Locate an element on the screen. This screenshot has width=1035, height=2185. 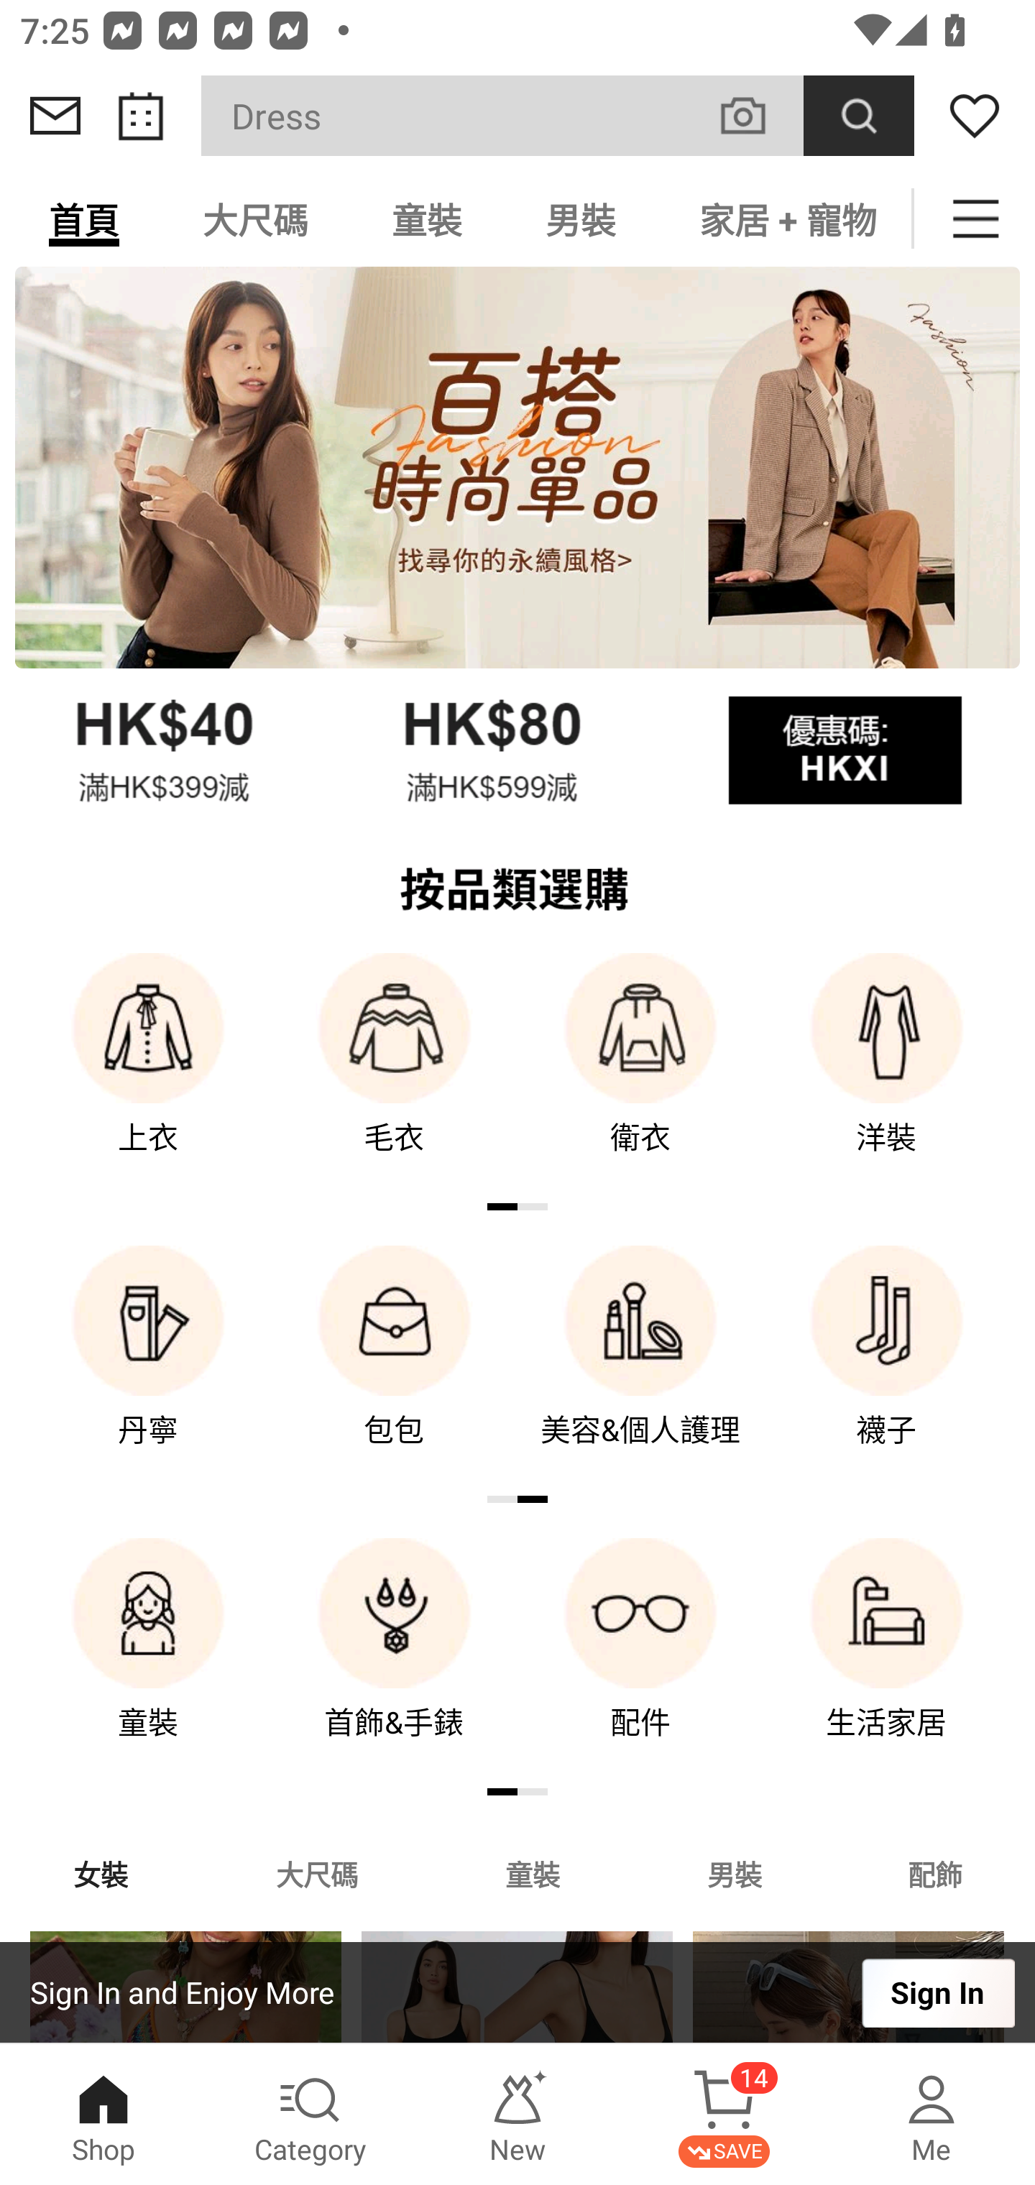
VISUAL SEARCH is located at coordinates (758, 115).